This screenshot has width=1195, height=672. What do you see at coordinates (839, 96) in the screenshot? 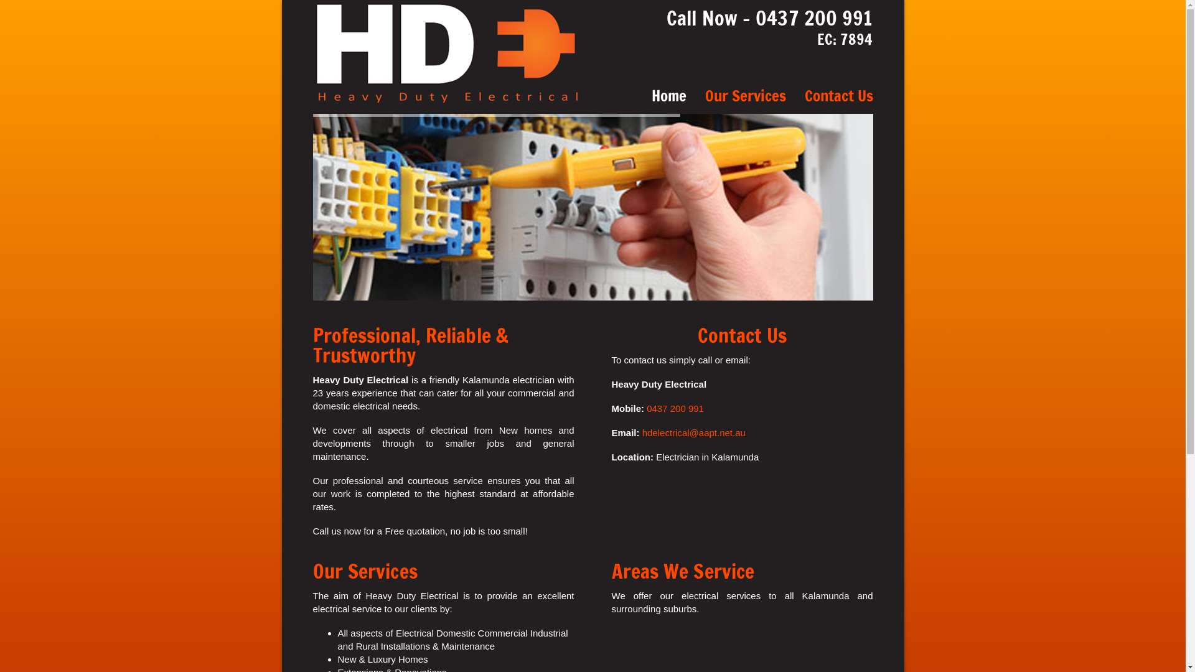
I see `Contact Us` at bounding box center [839, 96].